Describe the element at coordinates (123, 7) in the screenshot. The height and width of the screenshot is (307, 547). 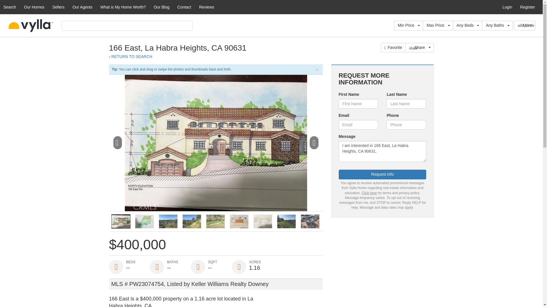
I see `What is My Home Worth?` at that location.